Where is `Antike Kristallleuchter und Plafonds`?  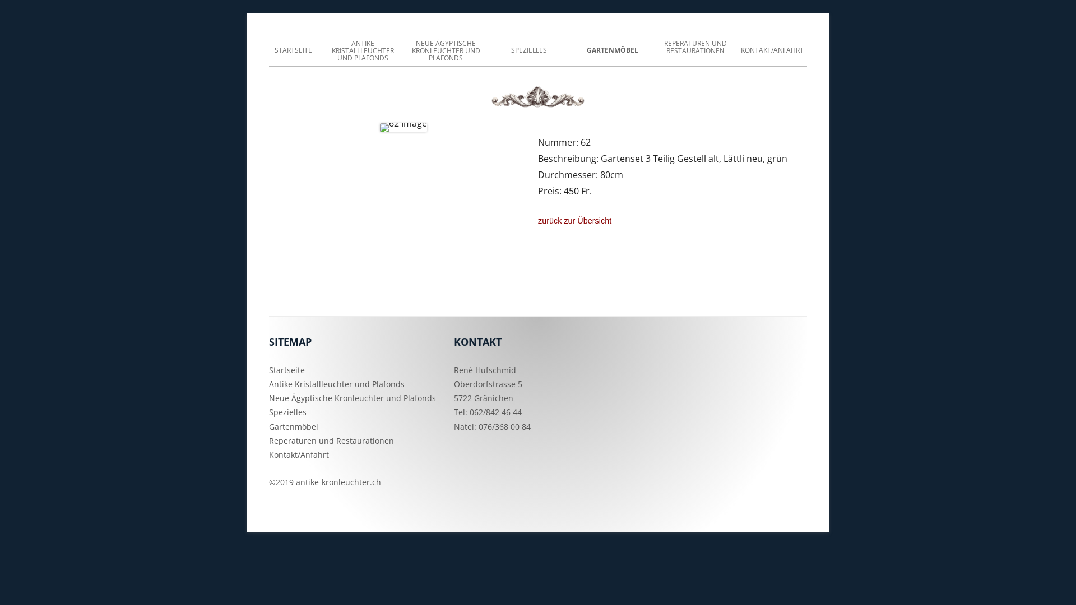 Antike Kristallleuchter und Plafonds is located at coordinates (337, 384).